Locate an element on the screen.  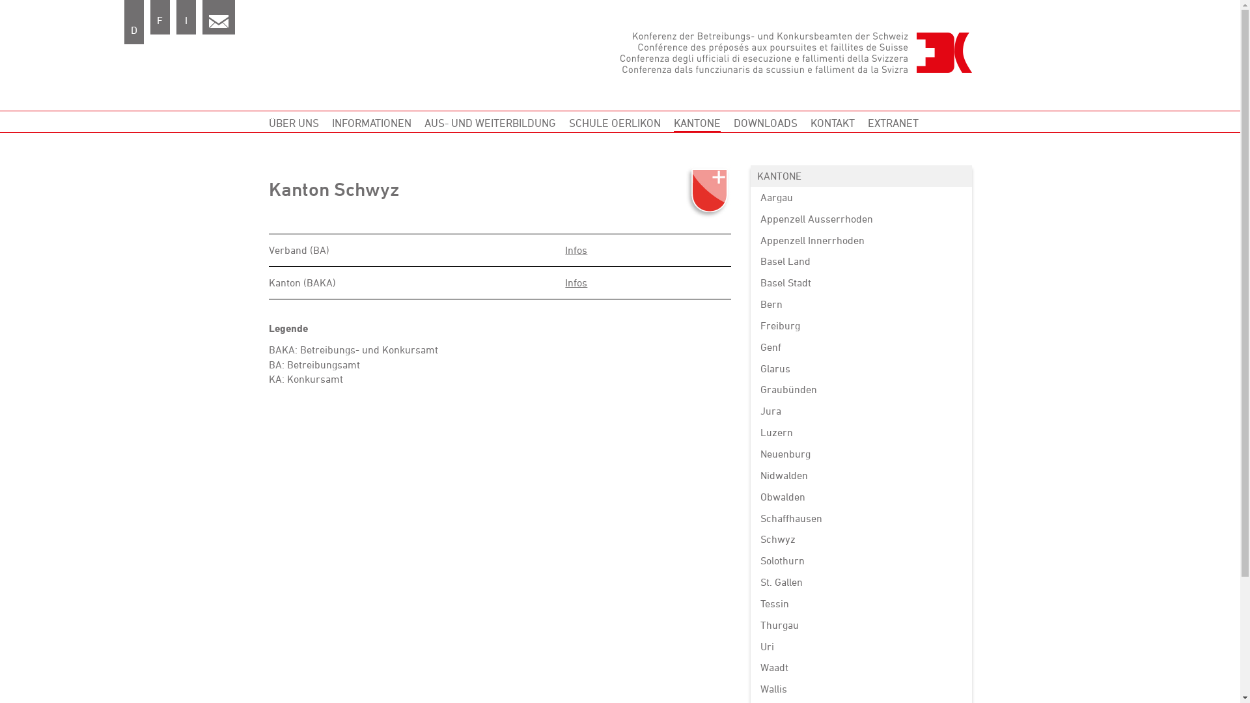
Infos is located at coordinates (576, 283).